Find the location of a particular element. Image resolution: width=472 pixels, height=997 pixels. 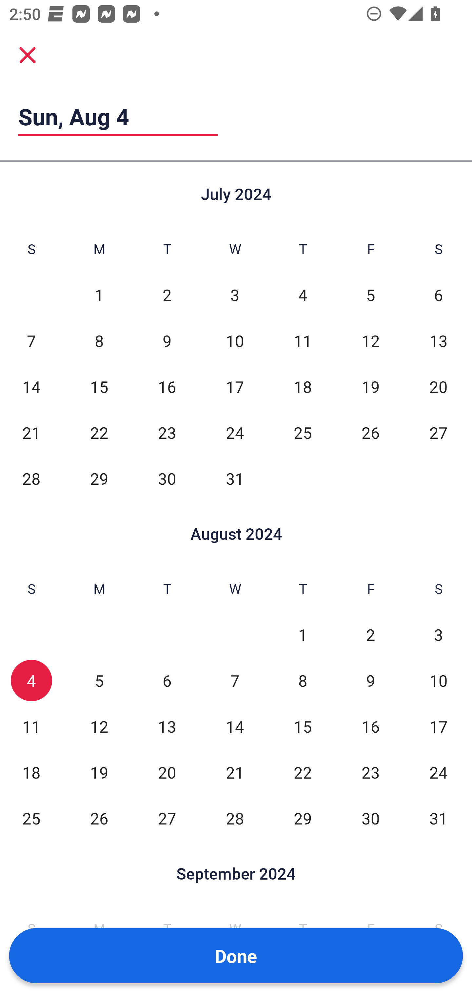

7 Sun, Jul 7, Not Selected is located at coordinates (31, 341).